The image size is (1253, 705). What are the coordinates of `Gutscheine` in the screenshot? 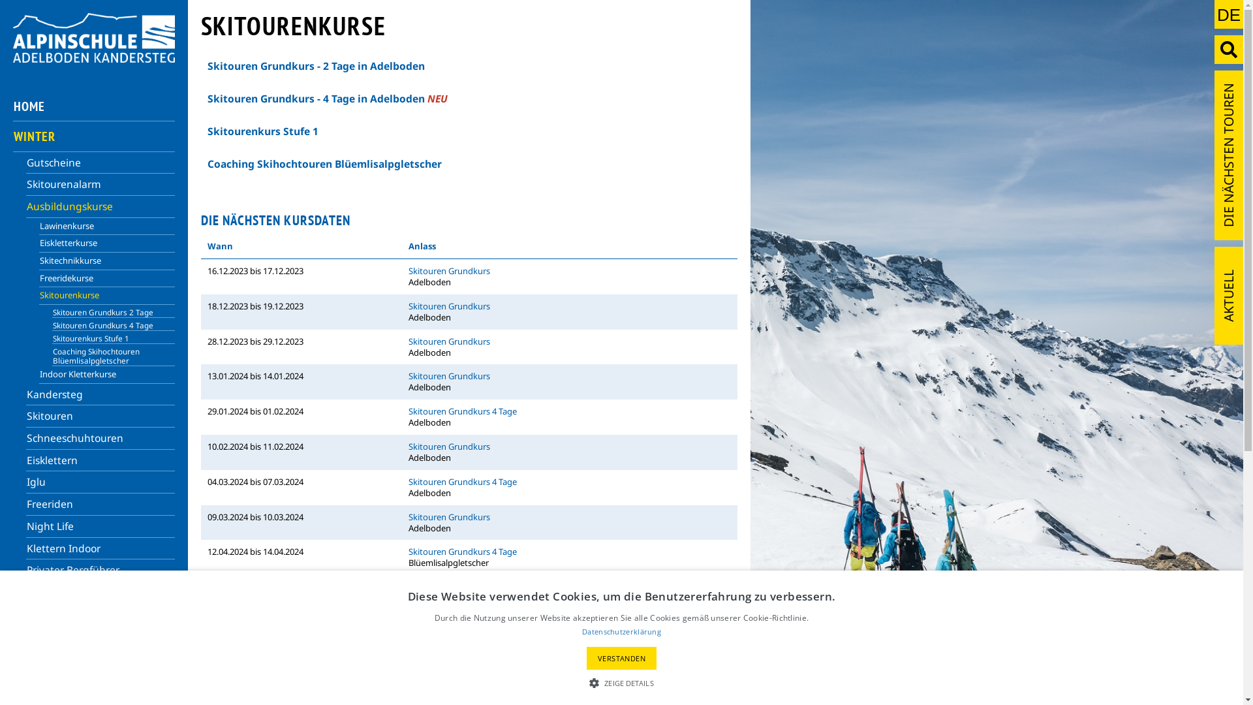 It's located at (101, 163).